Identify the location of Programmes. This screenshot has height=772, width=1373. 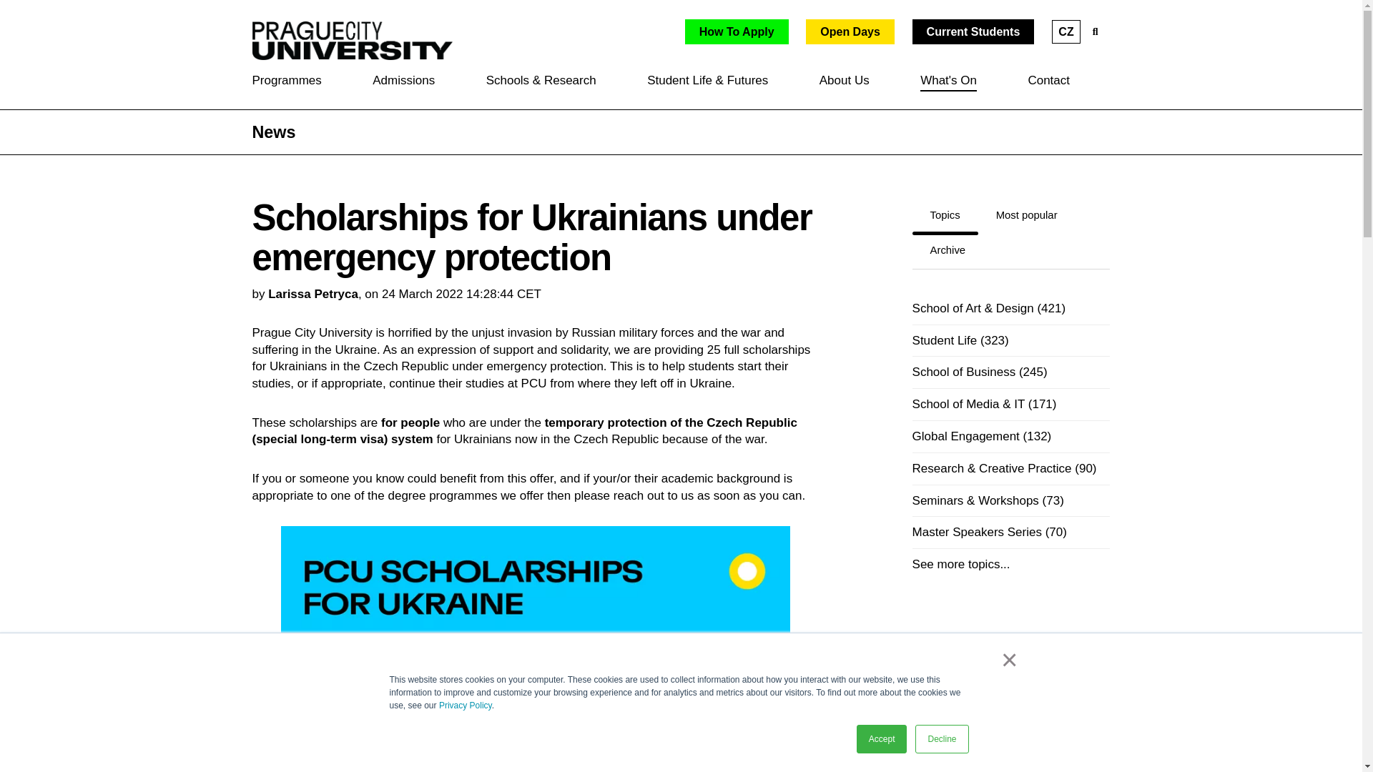
(286, 81).